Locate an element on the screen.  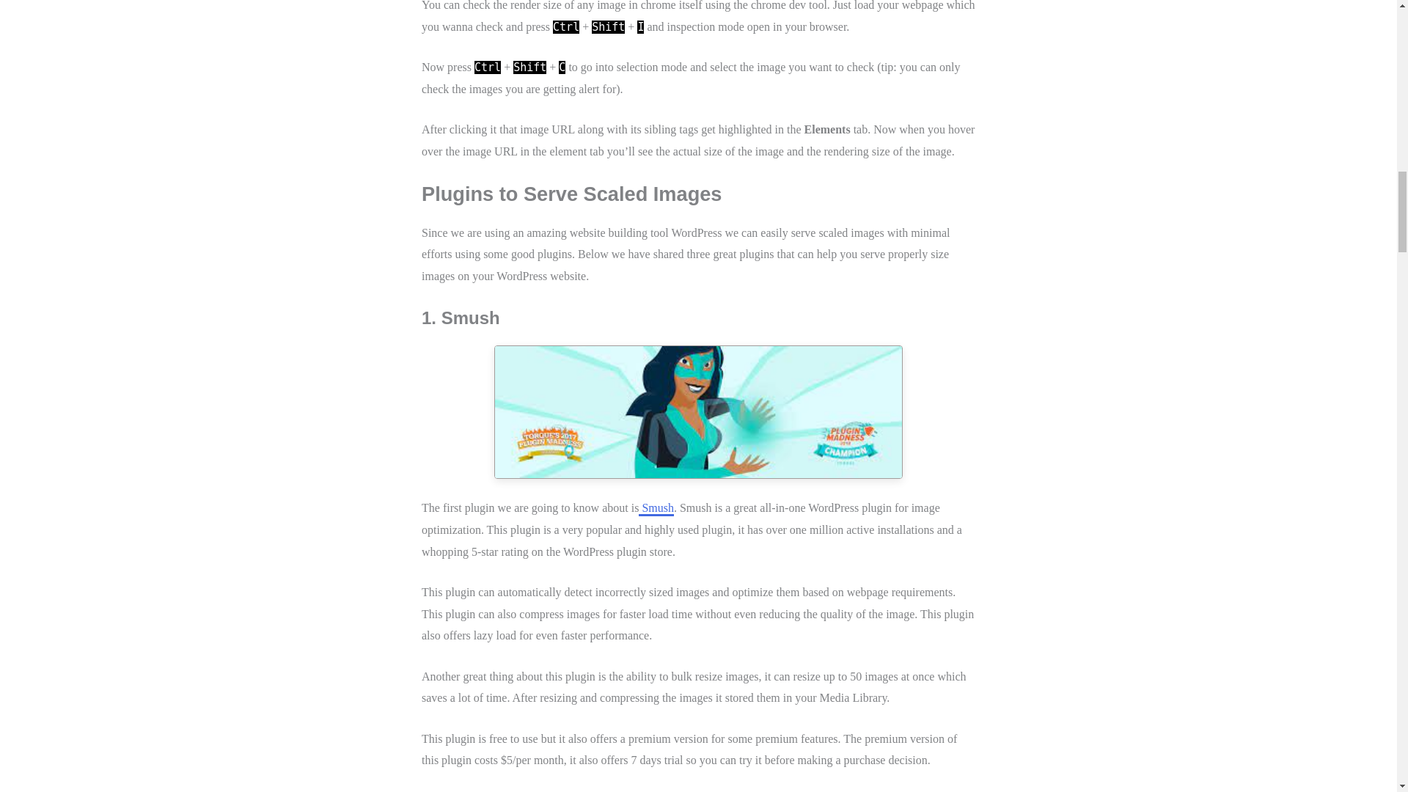
Smush is located at coordinates (656, 509).